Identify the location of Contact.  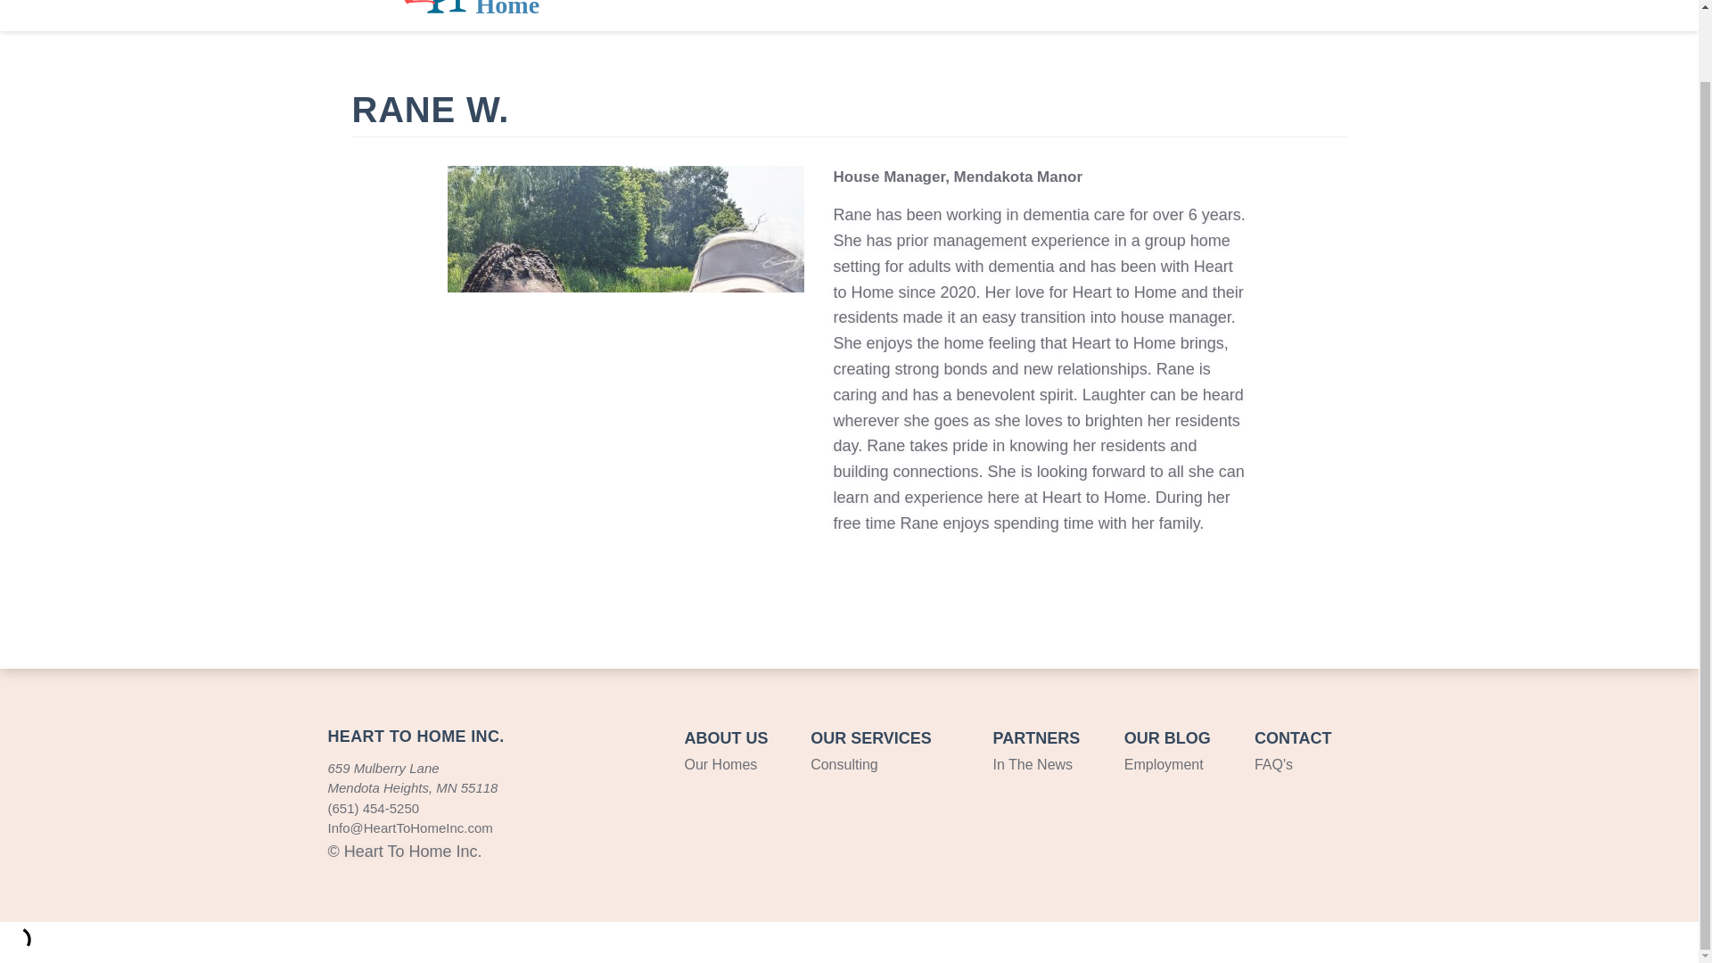
(1325, 15).